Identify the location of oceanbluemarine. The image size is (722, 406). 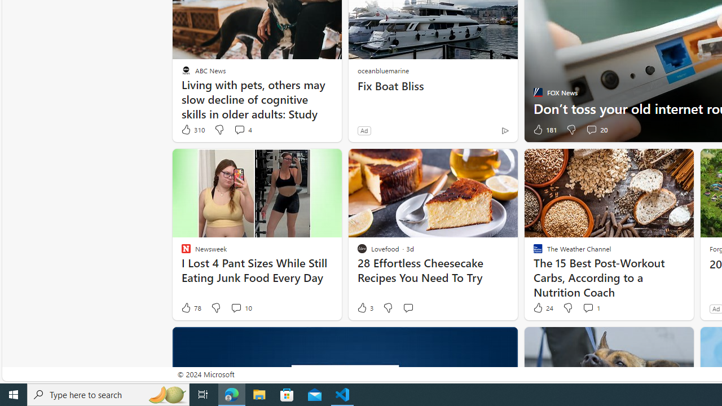
(382, 70).